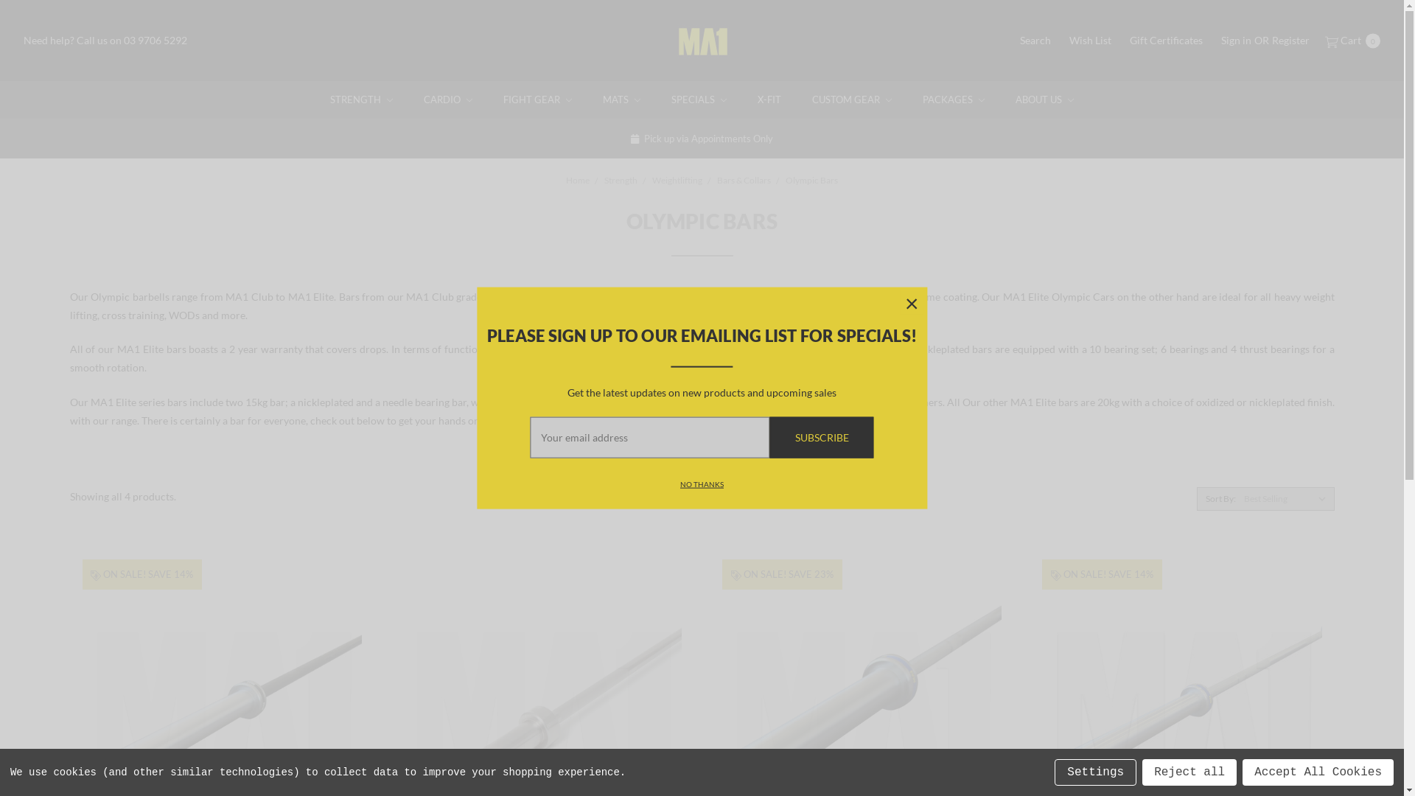 The image size is (1415, 796). What do you see at coordinates (954, 100) in the screenshot?
I see `PACKAGES` at bounding box center [954, 100].